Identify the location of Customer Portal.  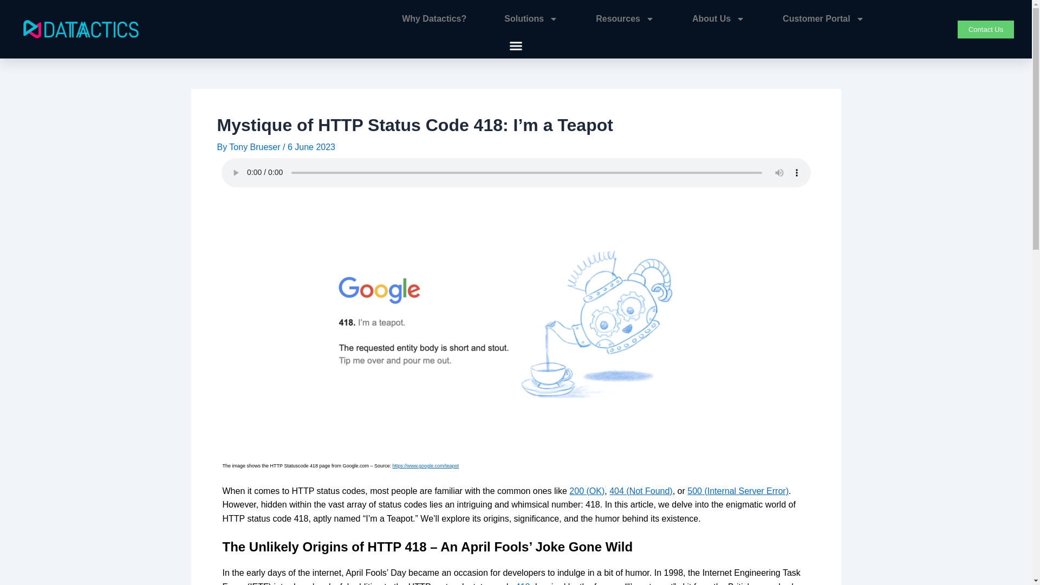
(823, 18).